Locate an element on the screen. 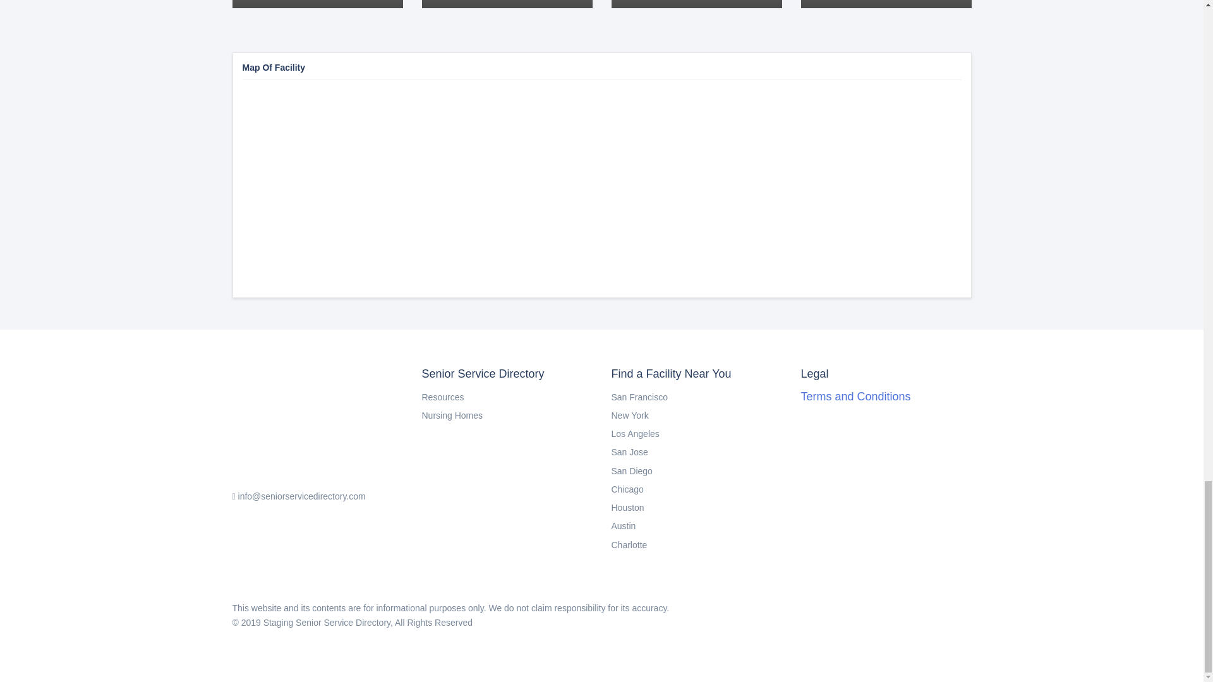 The image size is (1213, 682). Resources is located at coordinates (623, 526).